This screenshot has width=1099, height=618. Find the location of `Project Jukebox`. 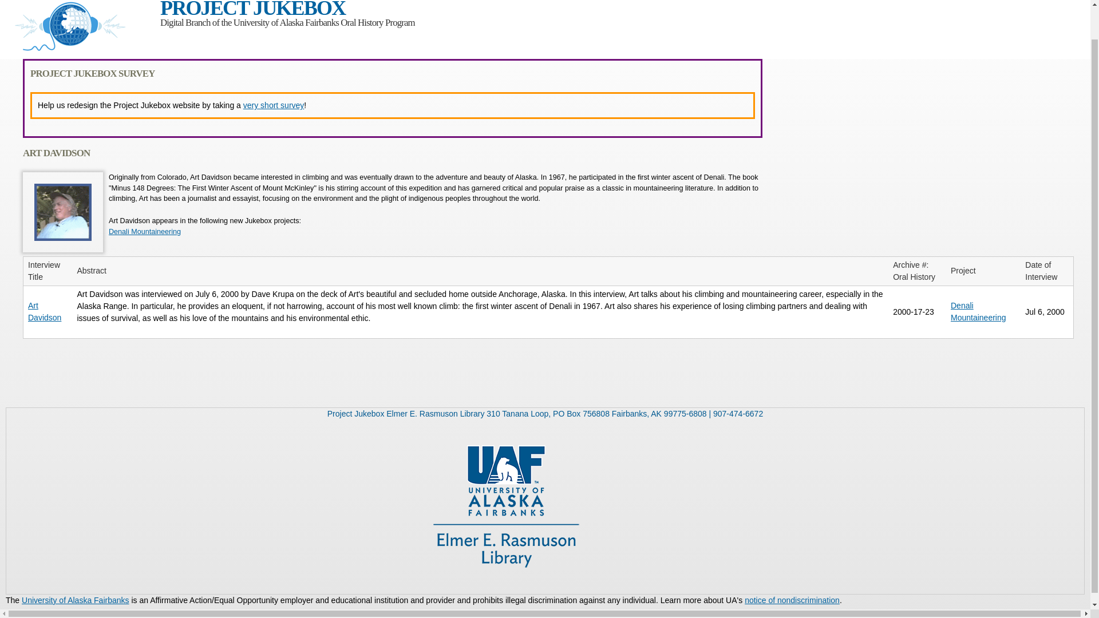

Project Jukebox is located at coordinates (77, 53).